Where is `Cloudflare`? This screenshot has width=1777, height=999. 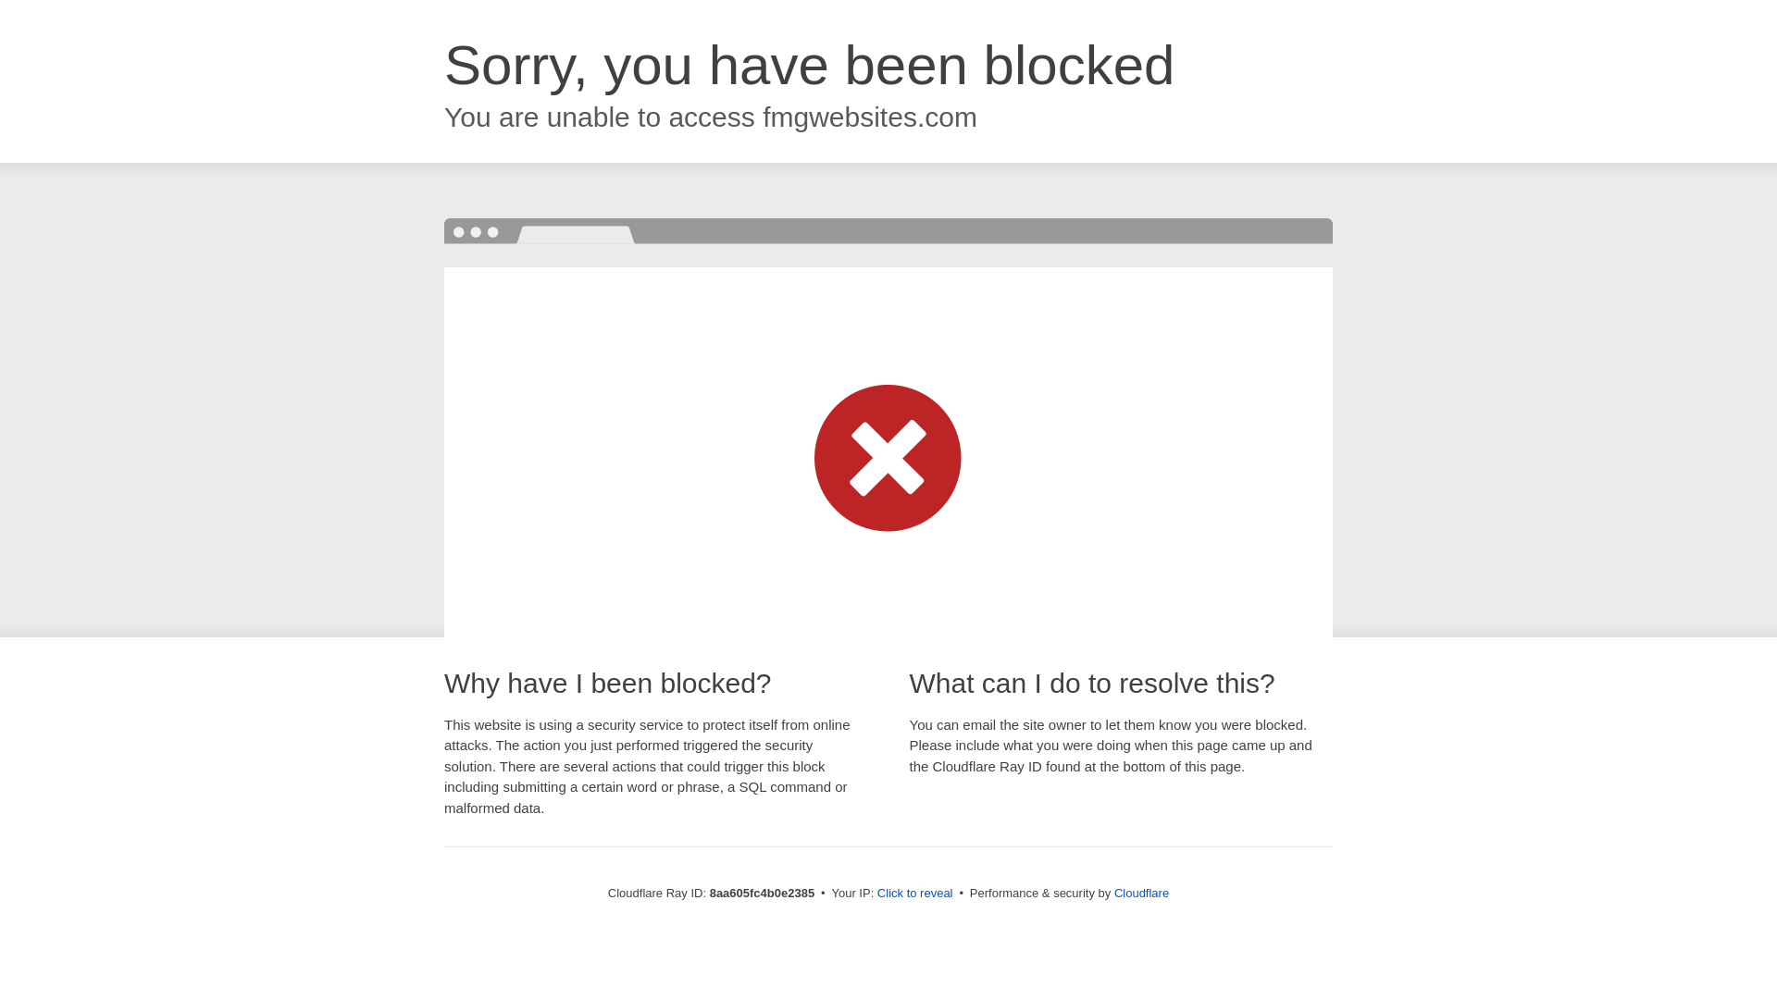
Cloudflare is located at coordinates (1141, 893).